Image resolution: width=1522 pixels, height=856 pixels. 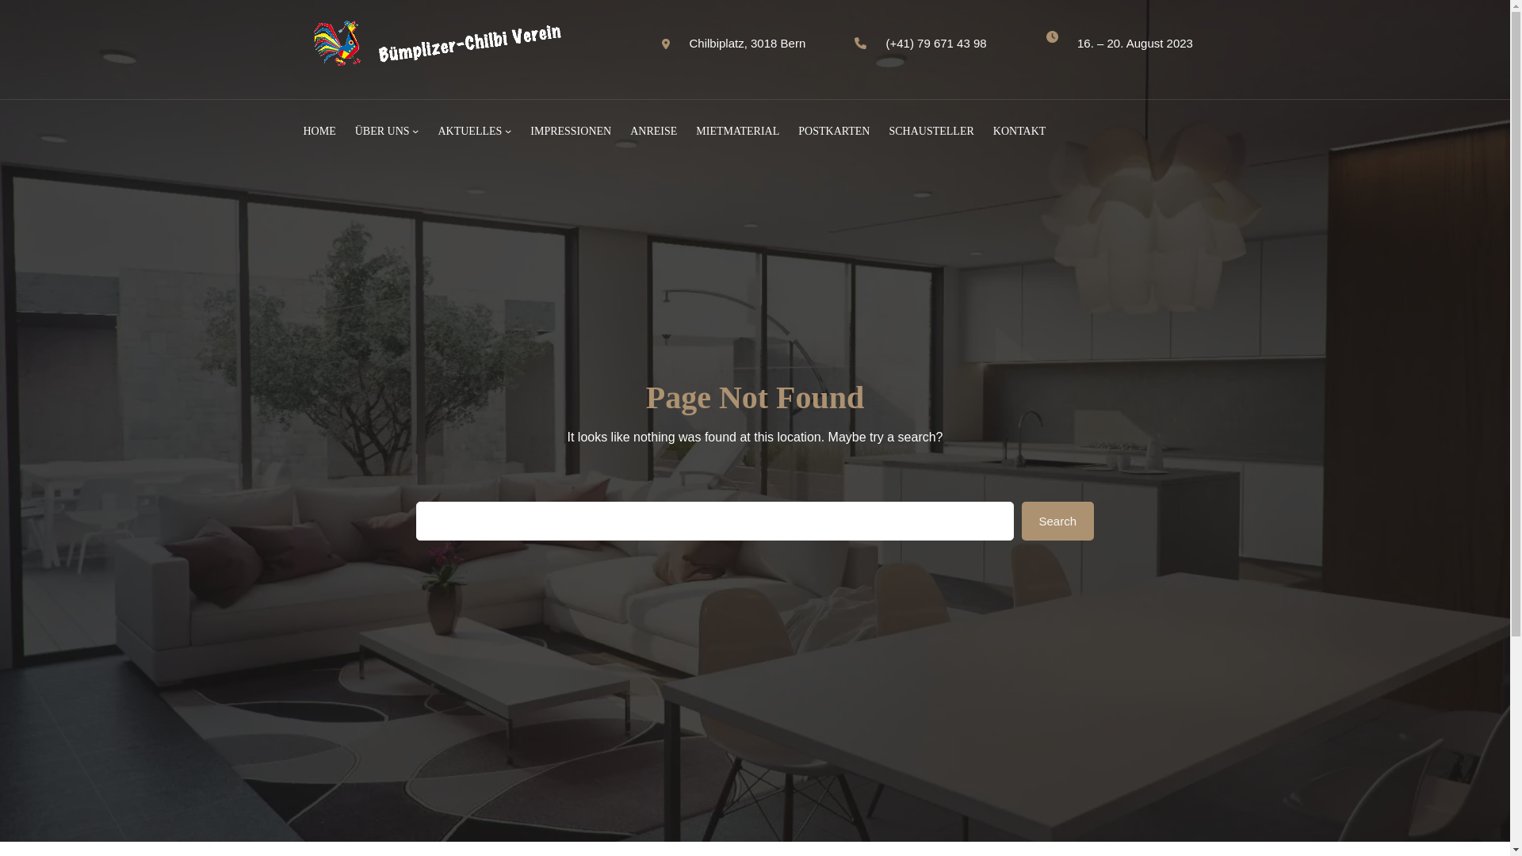 I want to click on MIETMATERIAL, so click(x=737, y=132).